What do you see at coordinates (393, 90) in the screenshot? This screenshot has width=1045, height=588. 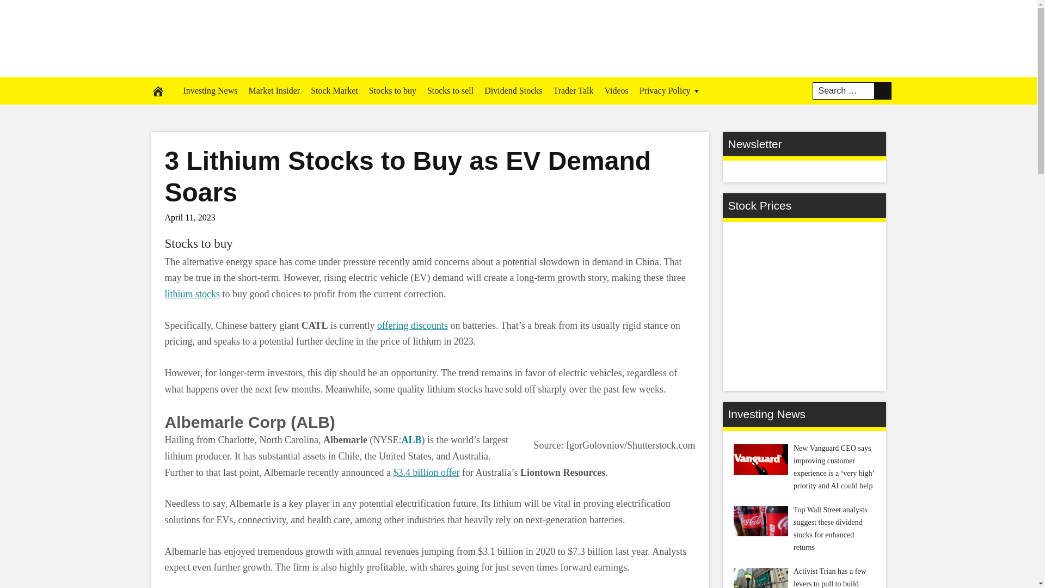 I see `Stocks to buy` at bounding box center [393, 90].